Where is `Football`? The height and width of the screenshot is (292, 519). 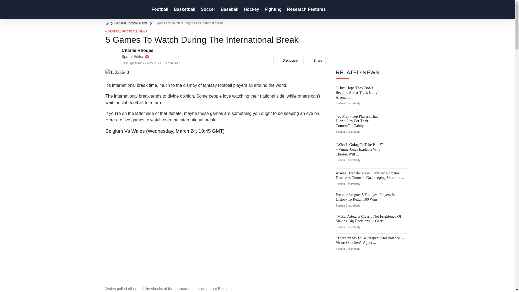 Football is located at coordinates (159, 9).